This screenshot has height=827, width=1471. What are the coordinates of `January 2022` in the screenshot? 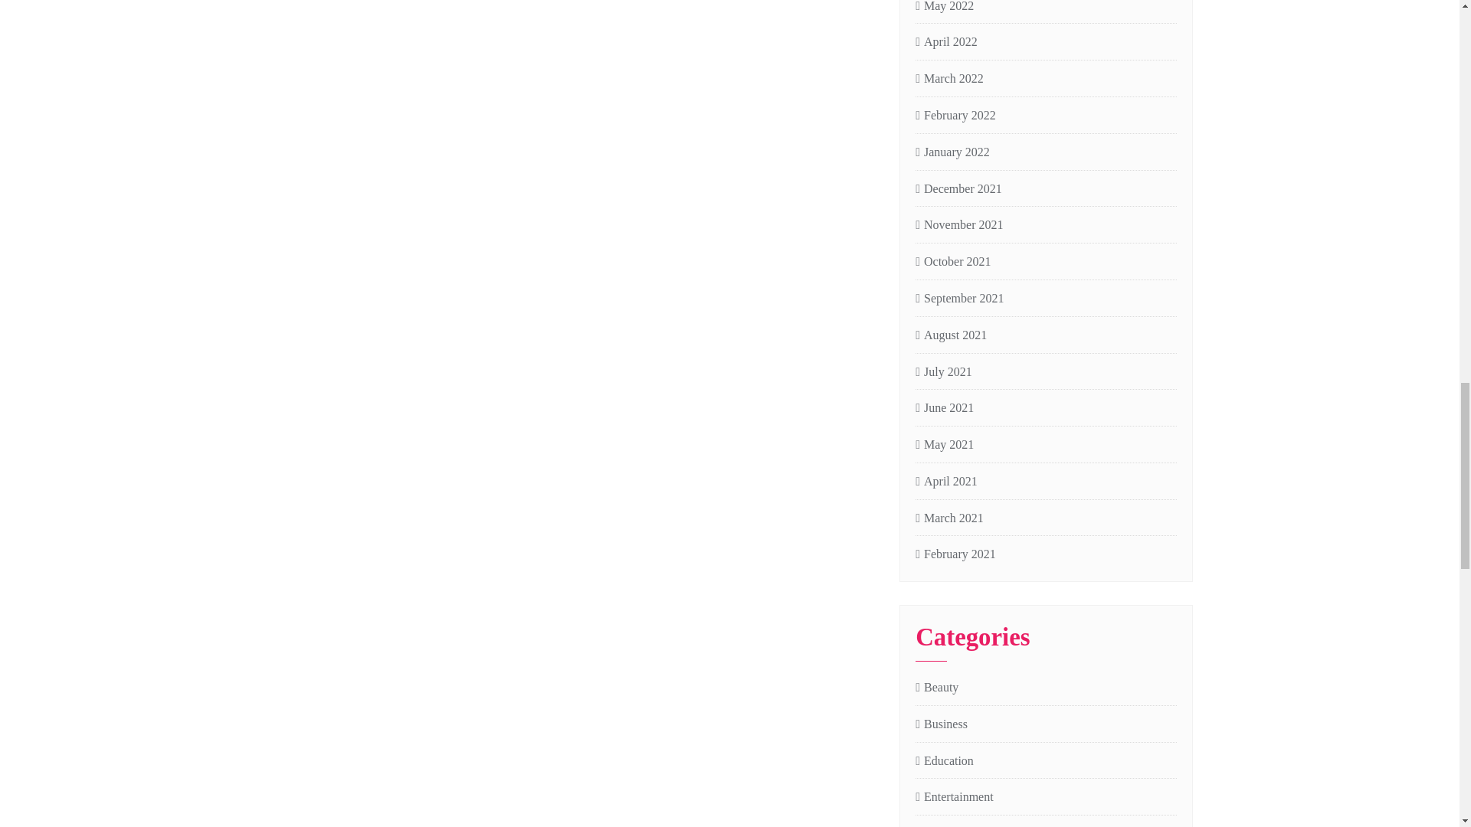 It's located at (952, 152).